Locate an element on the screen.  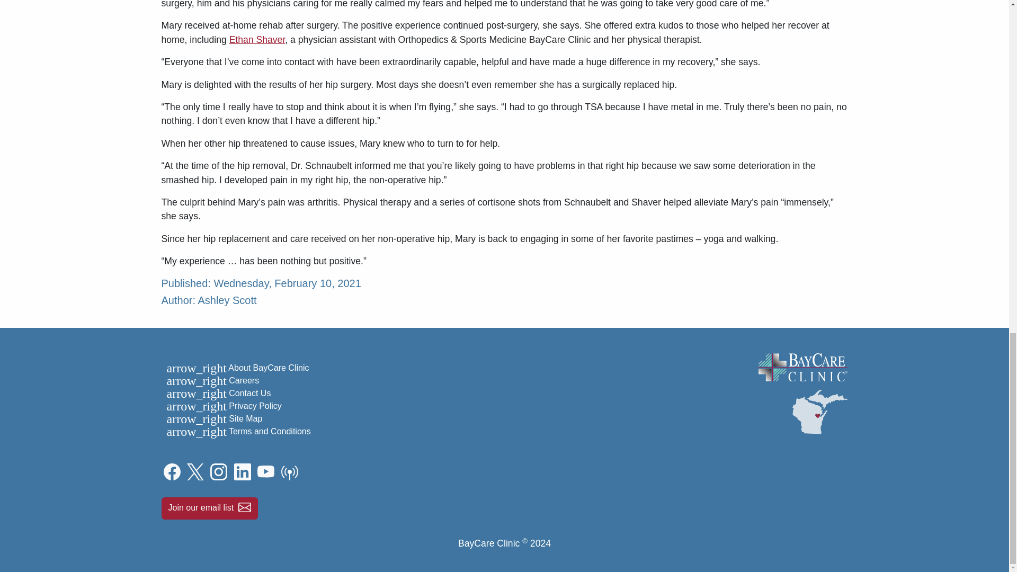
Ethan Shaver is located at coordinates (257, 39).